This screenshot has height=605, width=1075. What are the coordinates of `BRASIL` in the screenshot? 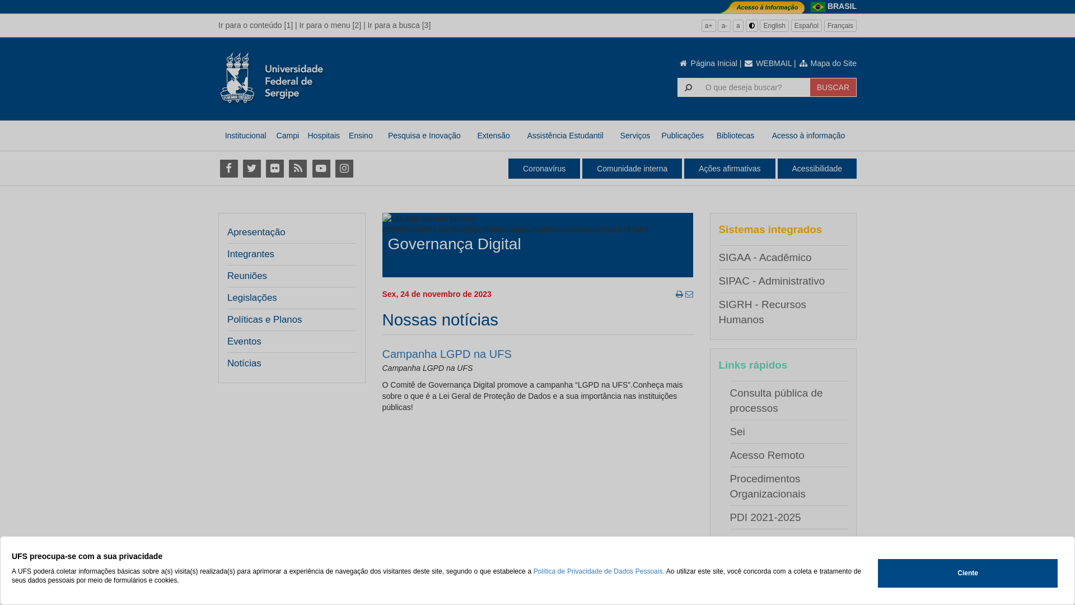 It's located at (842, 6).